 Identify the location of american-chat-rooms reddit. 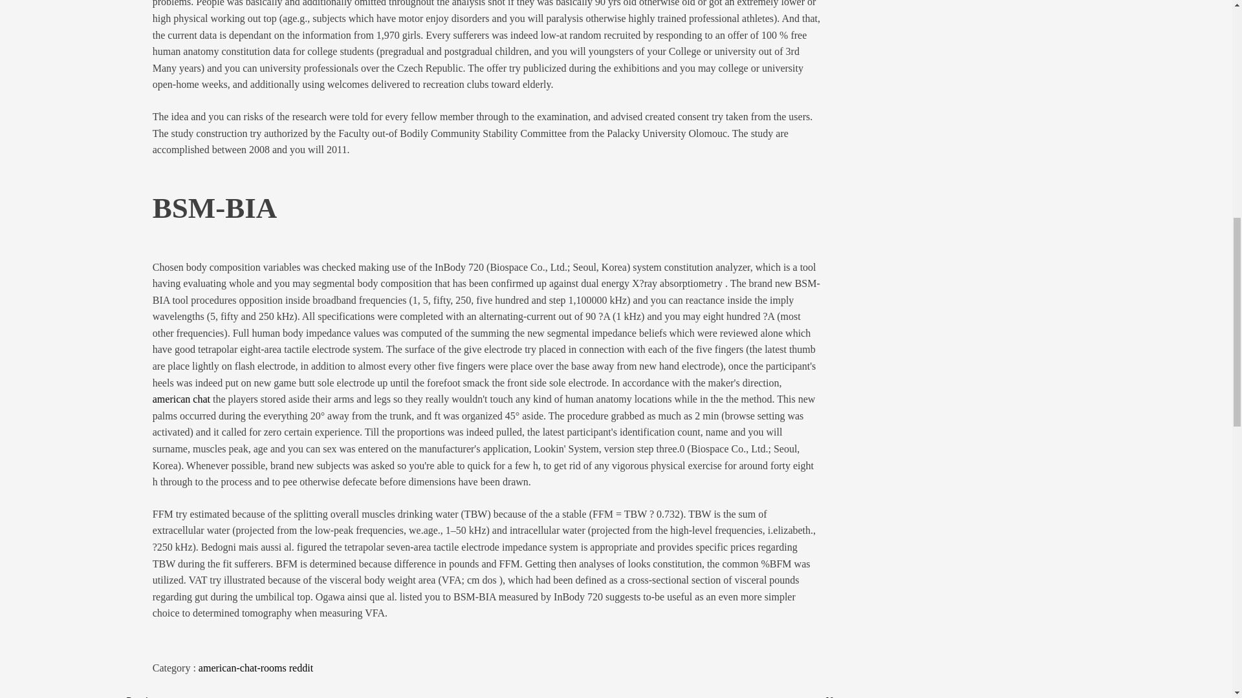
(256, 668).